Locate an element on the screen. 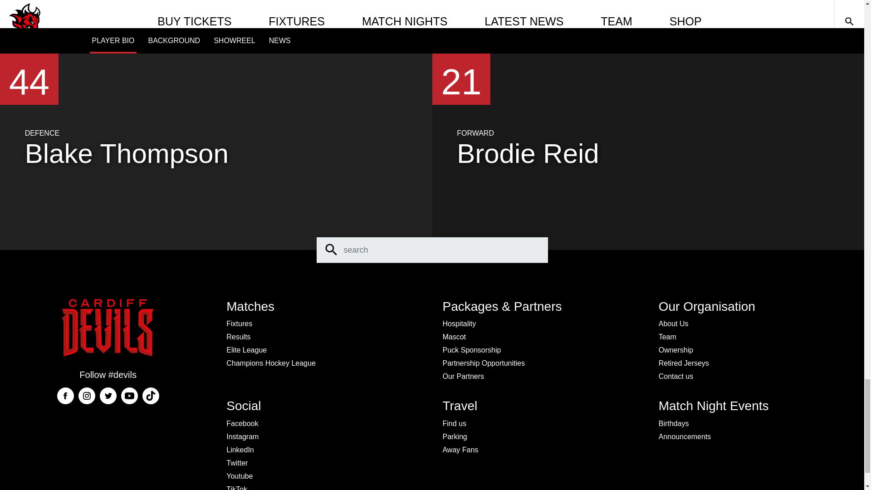 The height and width of the screenshot is (490, 871). Fixtures is located at coordinates (240, 324).